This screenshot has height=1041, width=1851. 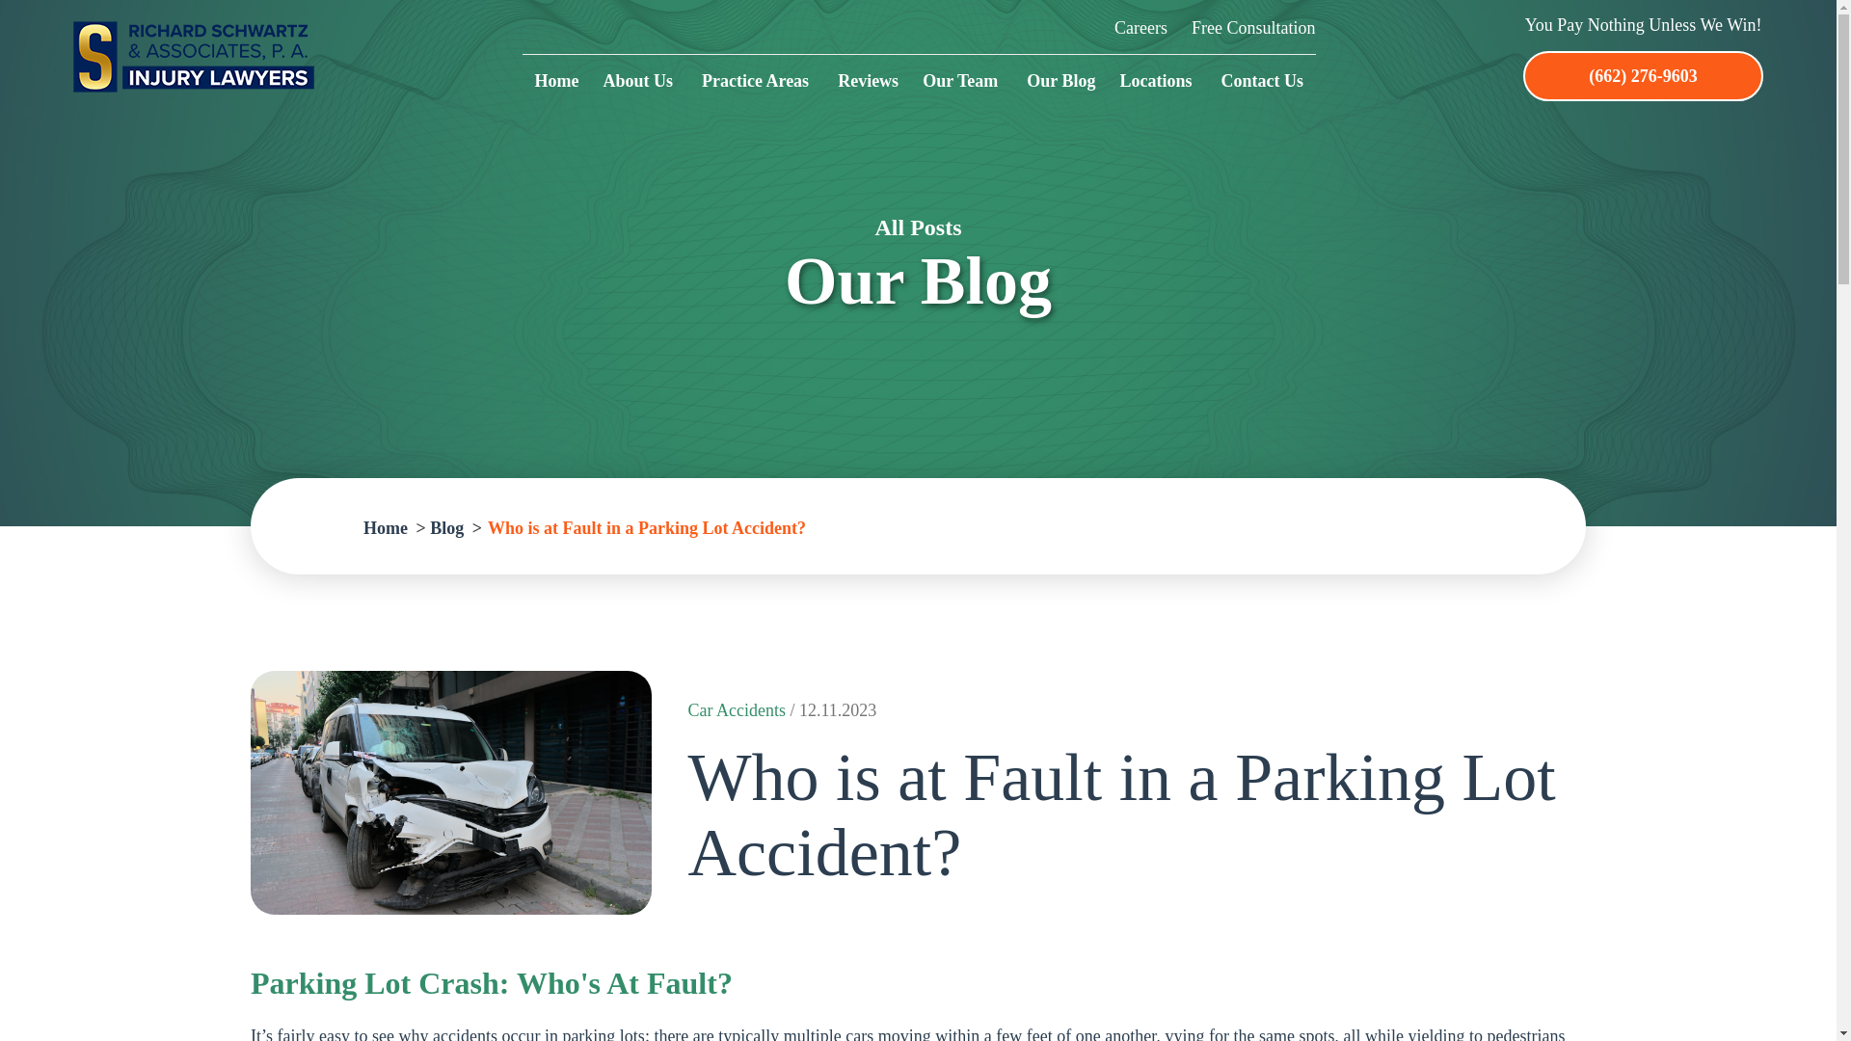 What do you see at coordinates (555, 83) in the screenshot?
I see `Home` at bounding box center [555, 83].